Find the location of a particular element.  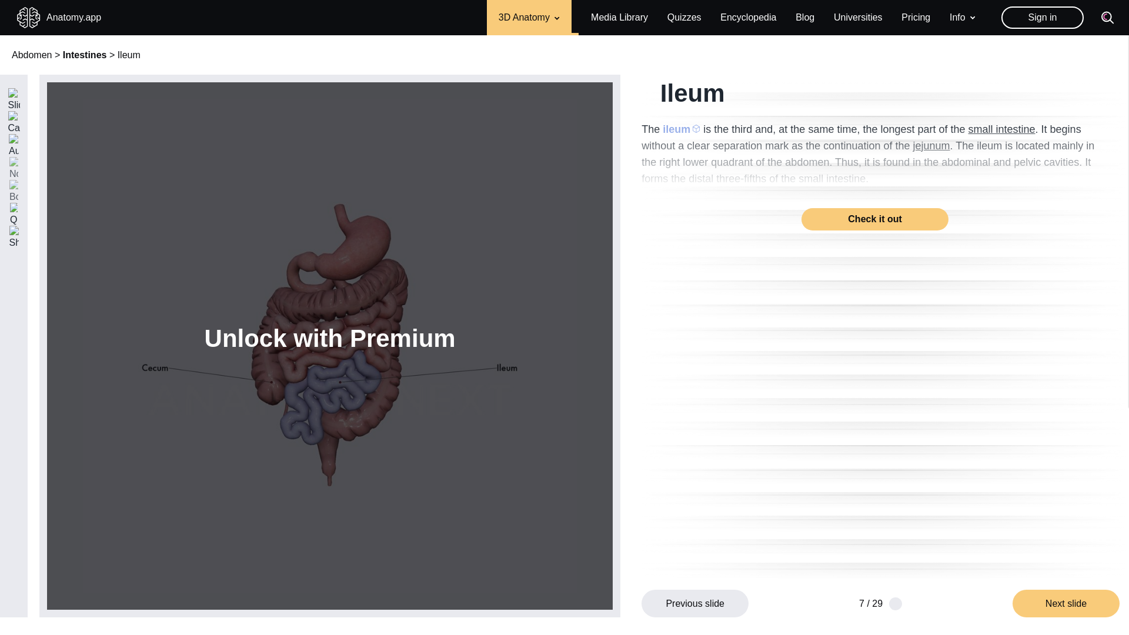

CategoriesTree is located at coordinates (14, 123).